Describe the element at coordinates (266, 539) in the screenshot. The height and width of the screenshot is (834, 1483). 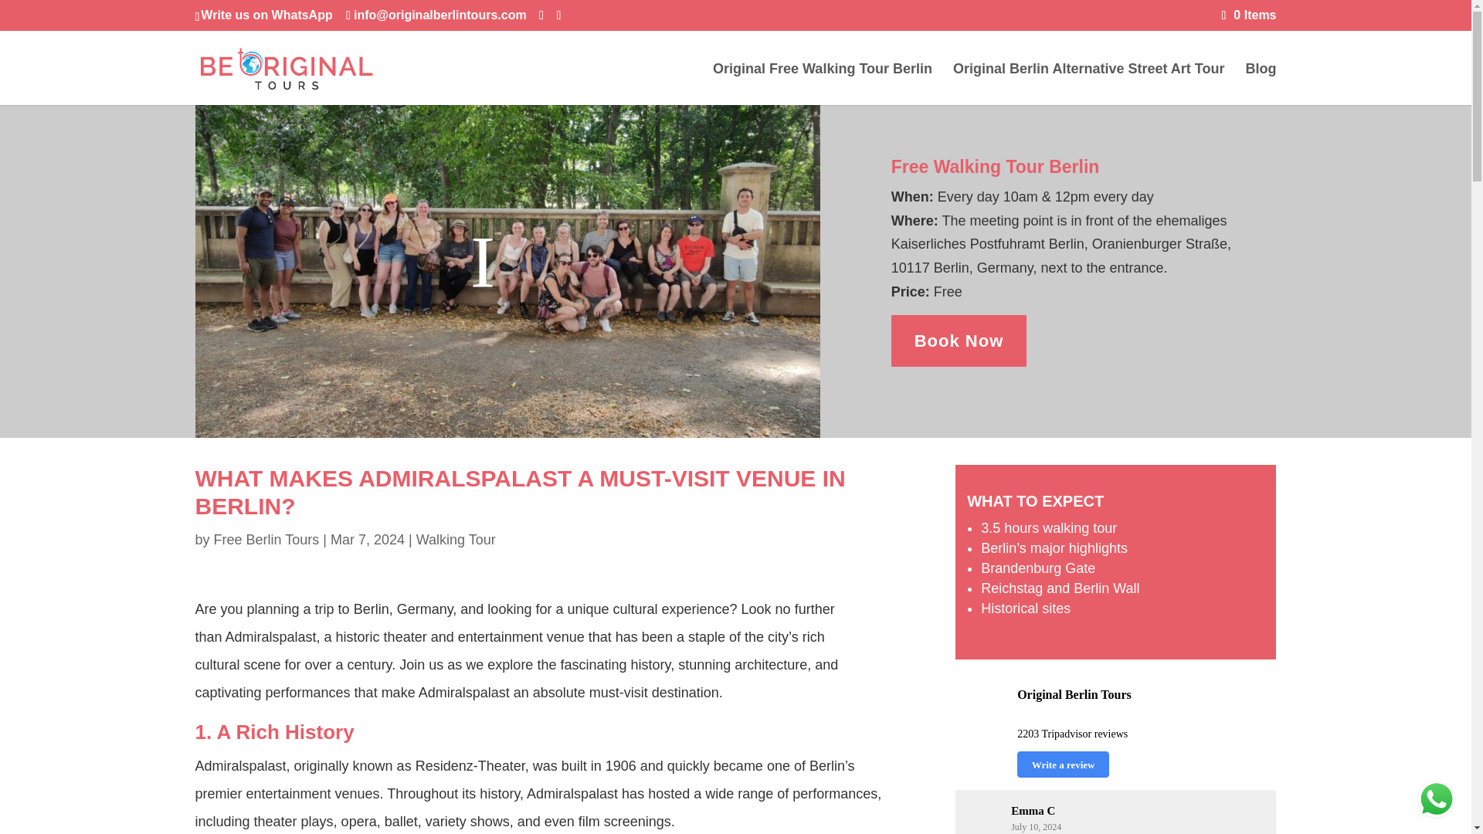
I see `Posts by Free Berlin Tours` at that location.